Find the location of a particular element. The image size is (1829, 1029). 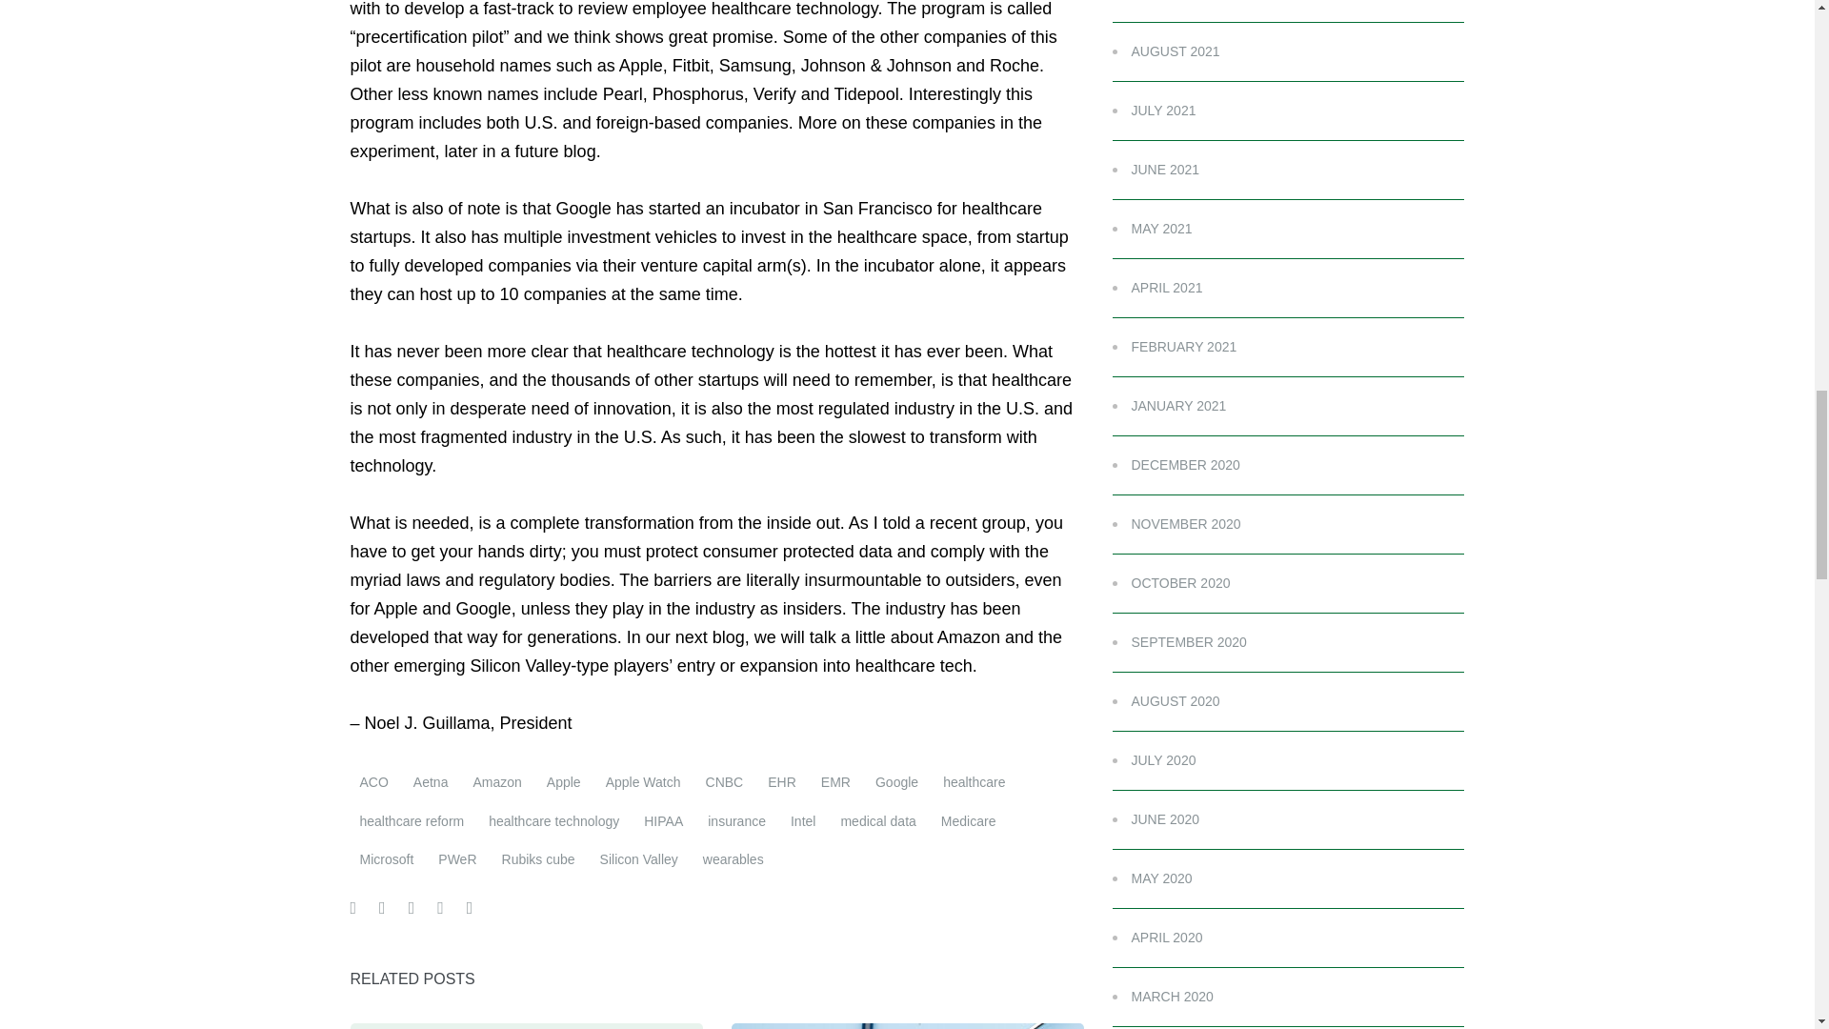

insurance is located at coordinates (737, 821).